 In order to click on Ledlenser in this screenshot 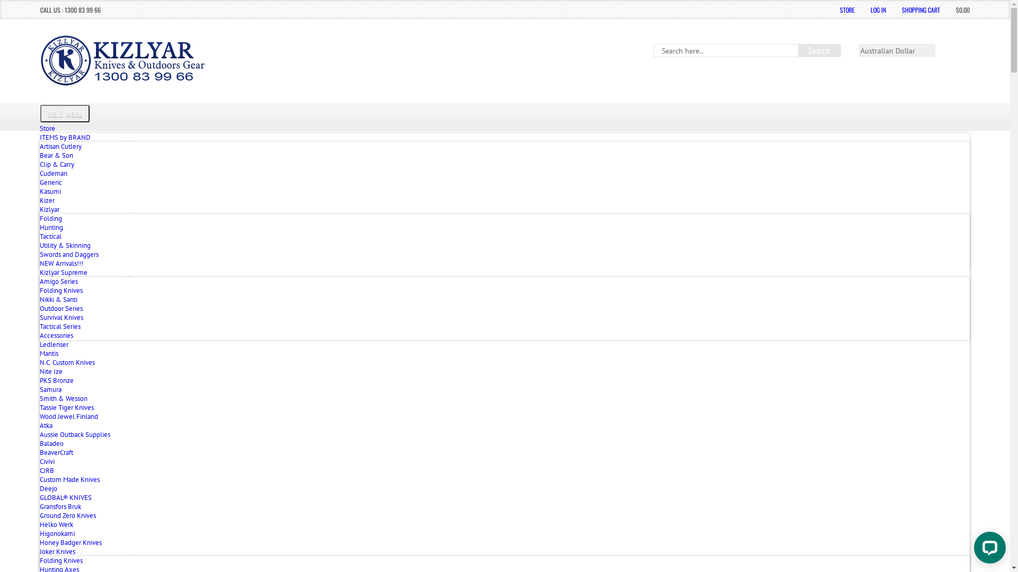, I will do `click(505, 344)`.